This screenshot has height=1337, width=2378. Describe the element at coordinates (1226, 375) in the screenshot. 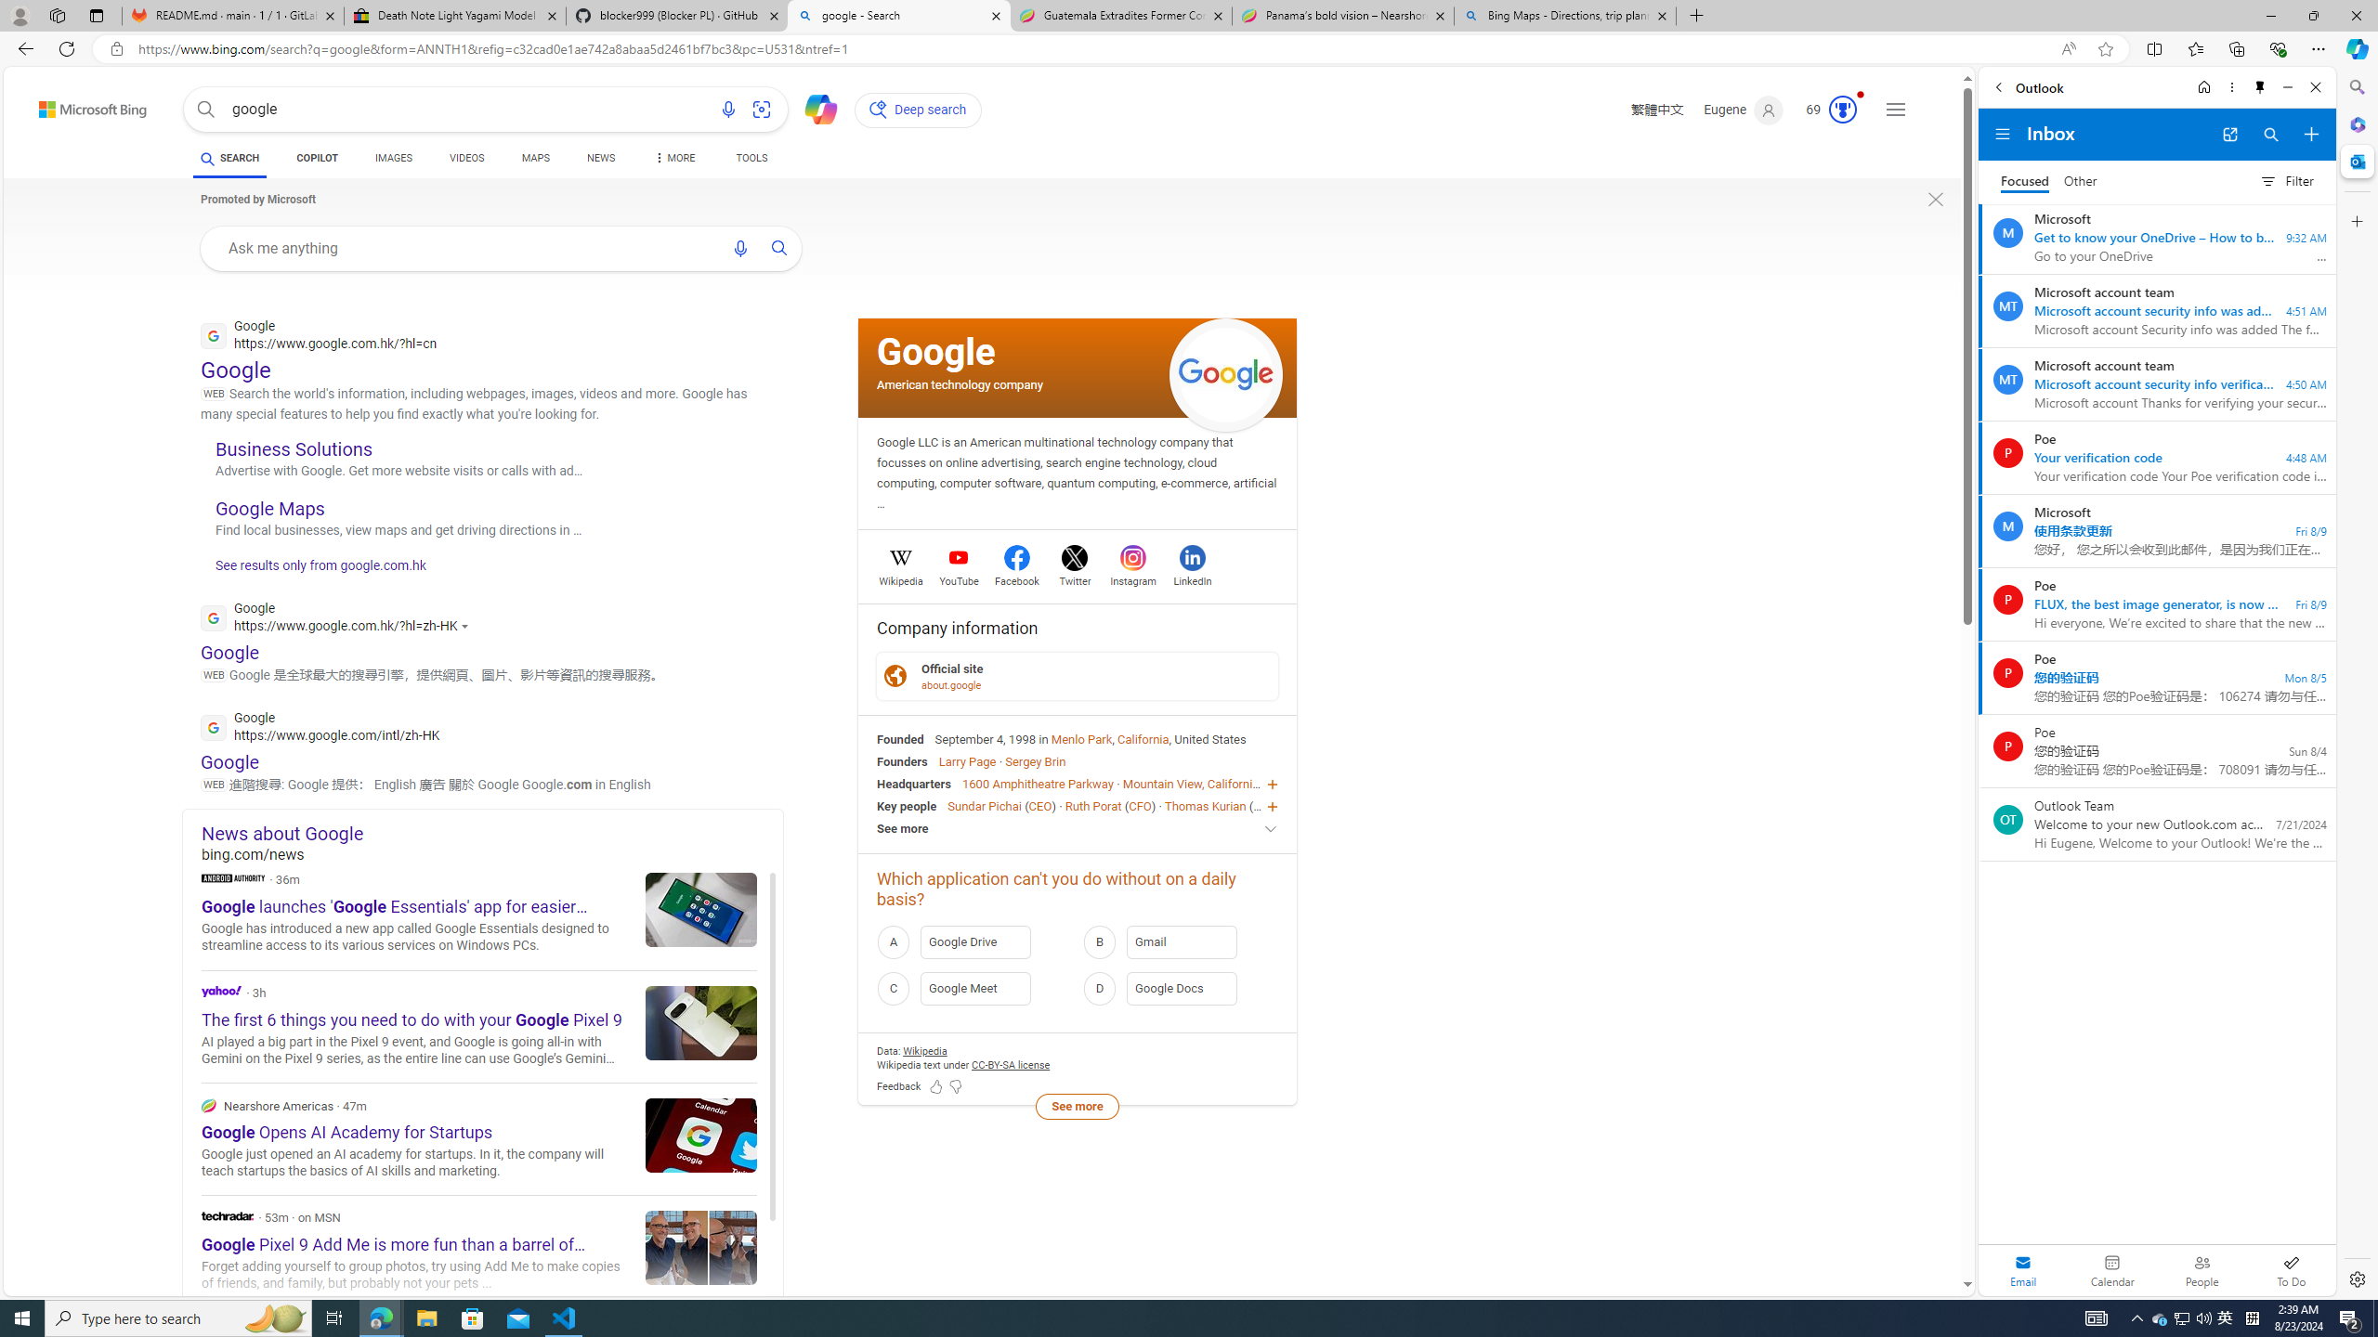

I see `See more images of Google` at that location.